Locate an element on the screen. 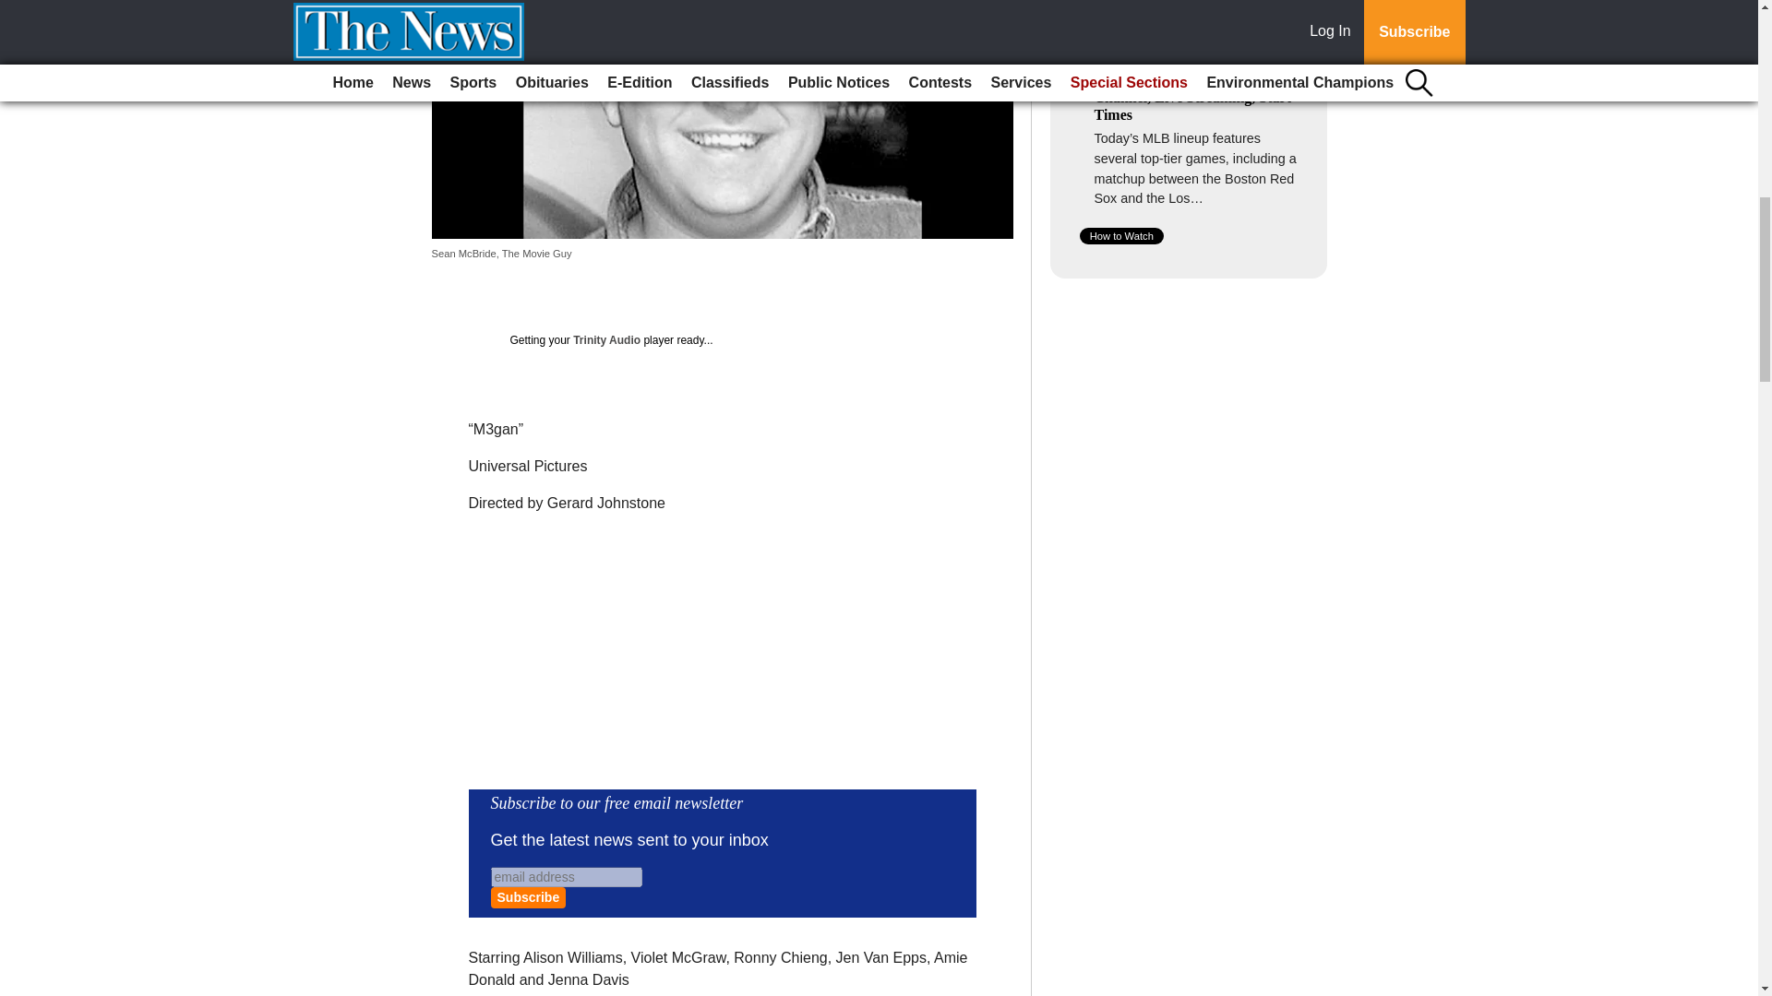  Trinity Audio is located at coordinates (605, 339).